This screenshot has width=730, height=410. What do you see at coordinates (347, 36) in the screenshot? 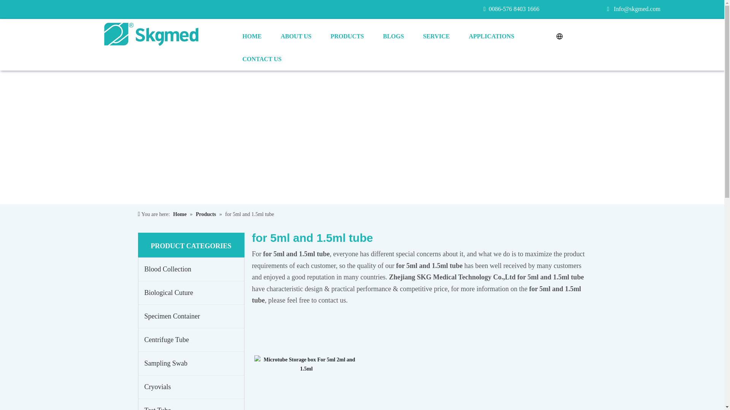
I see `PRODUCTS` at bounding box center [347, 36].